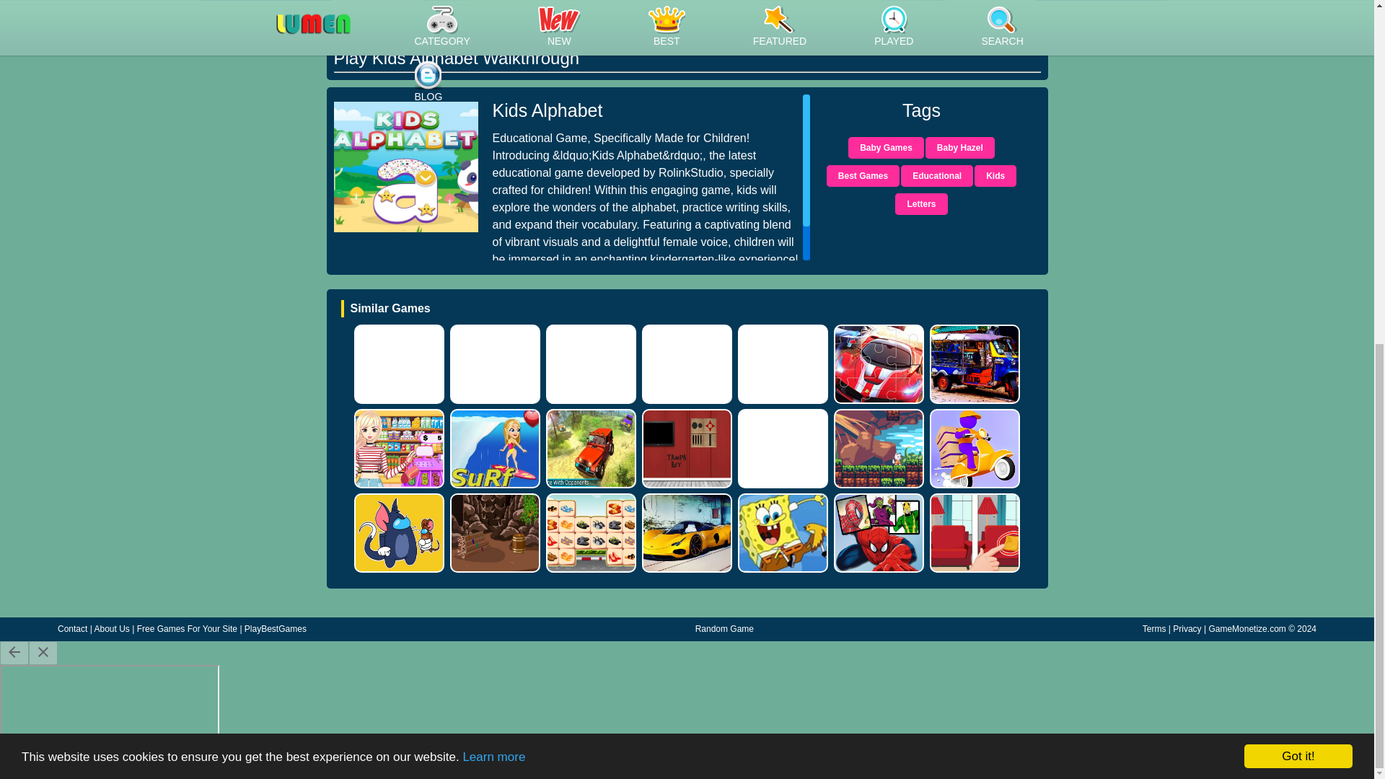 The height and width of the screenshot is (779, 1385). I want to click on Baby Games, so click(886, 148).